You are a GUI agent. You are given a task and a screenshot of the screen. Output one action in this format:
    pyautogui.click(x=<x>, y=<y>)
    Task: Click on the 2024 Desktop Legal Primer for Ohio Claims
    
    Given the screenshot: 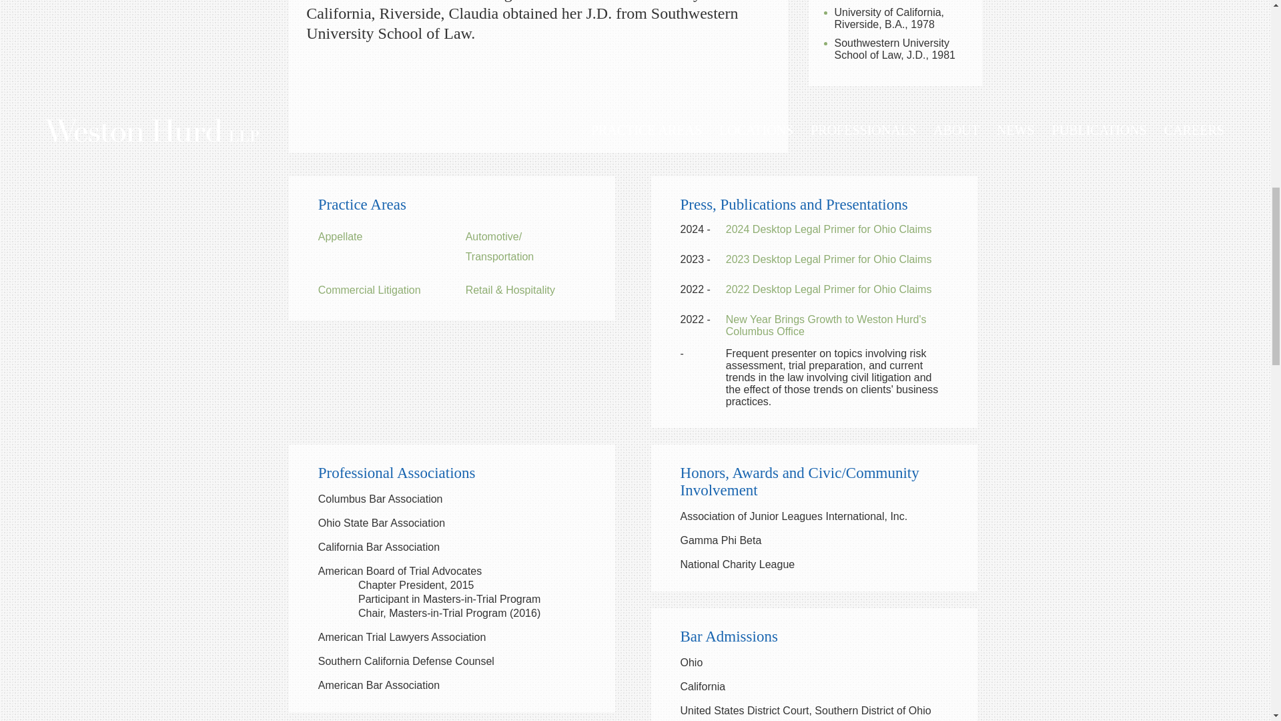 What is the action you would take?
    pyautogui.click(x=829, y=229)
    